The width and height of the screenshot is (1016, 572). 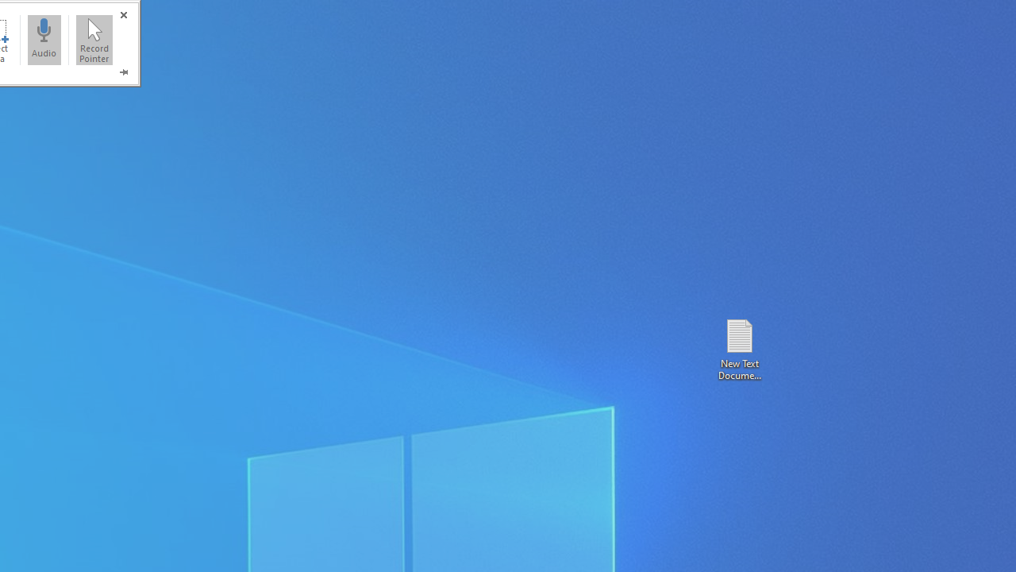 I want to click on Close (Windows logo key+Shift+Q), so click(x=123, y=14).